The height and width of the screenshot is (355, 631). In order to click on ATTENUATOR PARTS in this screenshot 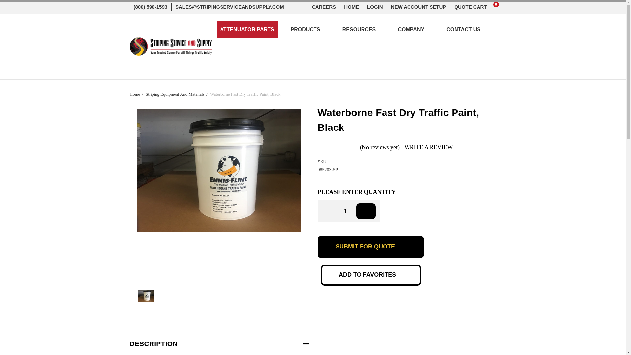, I will do `click(247, 29)`.